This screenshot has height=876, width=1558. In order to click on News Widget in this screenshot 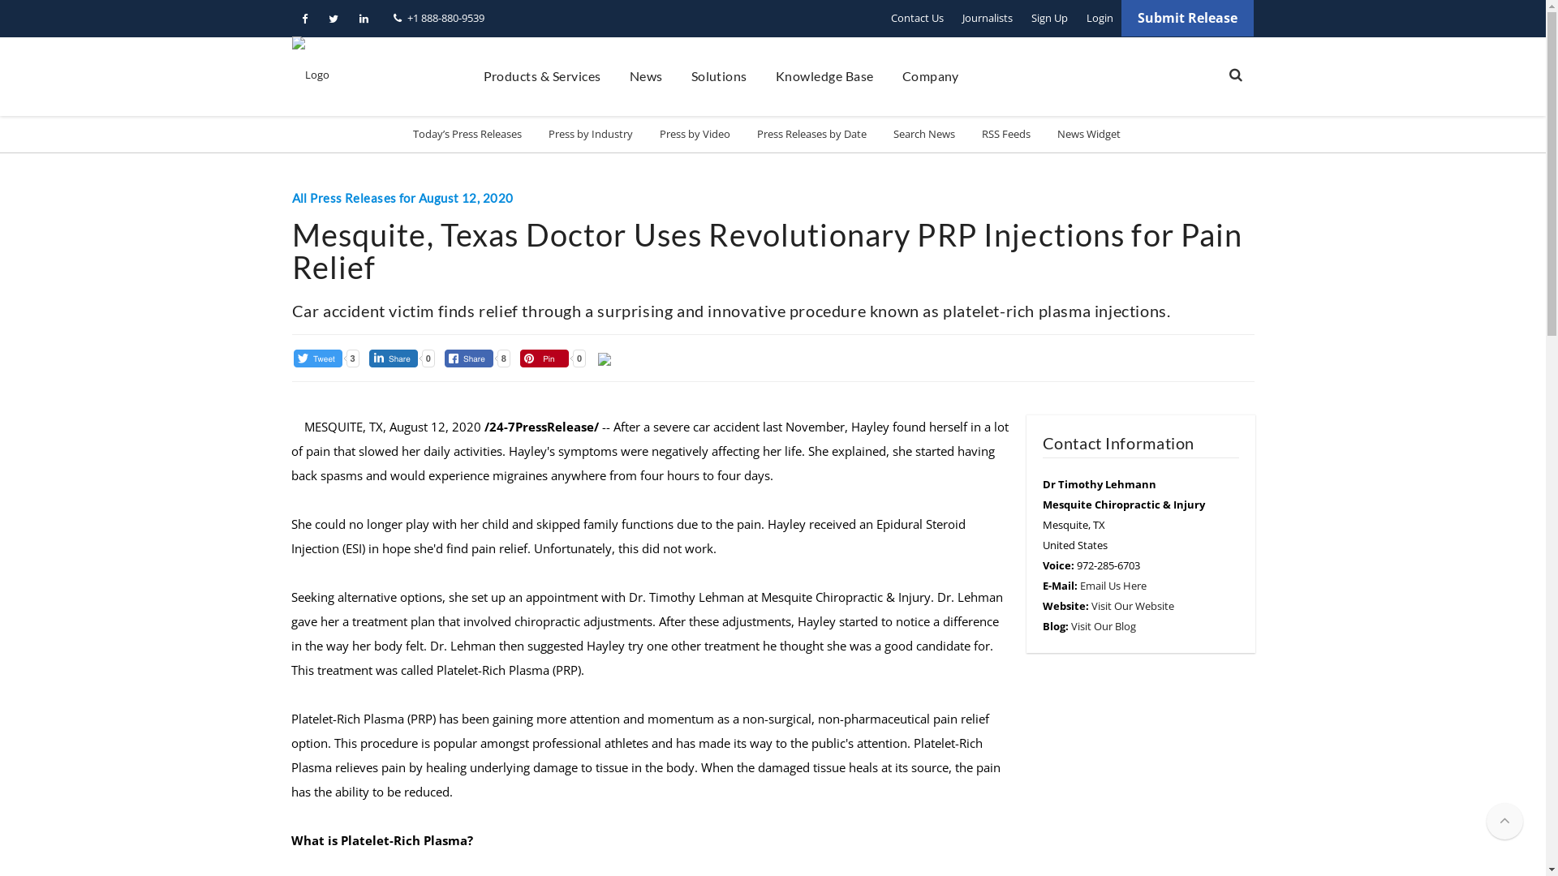, I will do `click(1089, 135)`.